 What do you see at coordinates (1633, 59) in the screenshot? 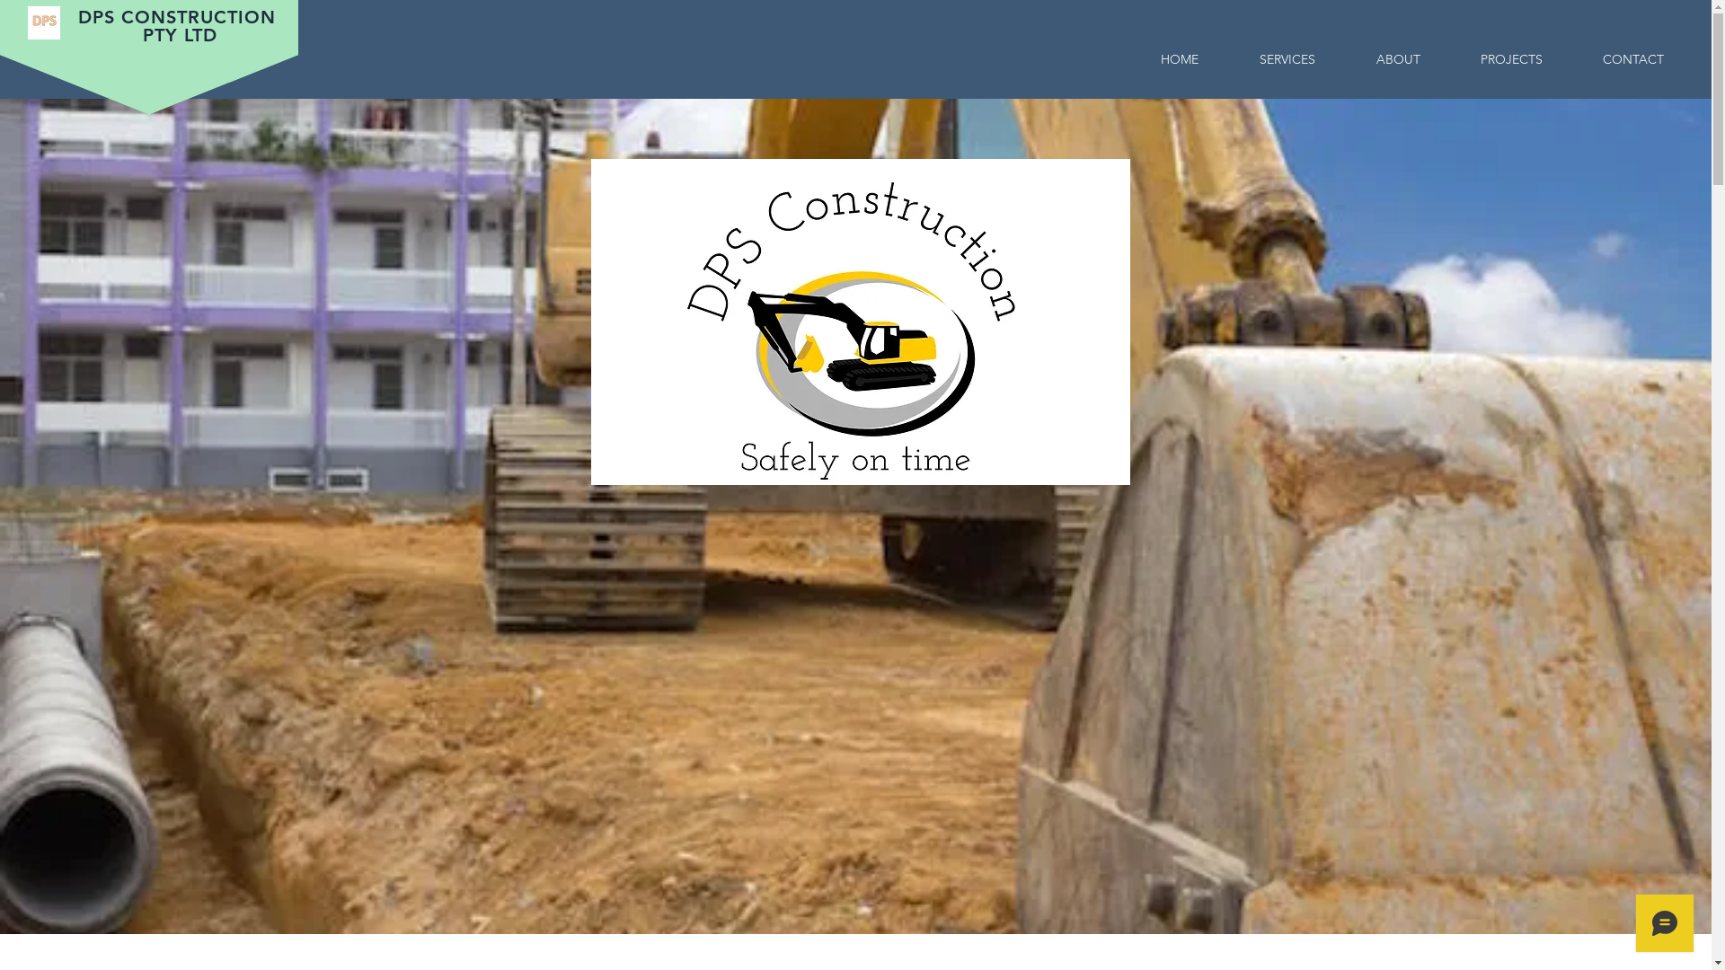
I see `CONTACT` at bounding box center [1633, 59].